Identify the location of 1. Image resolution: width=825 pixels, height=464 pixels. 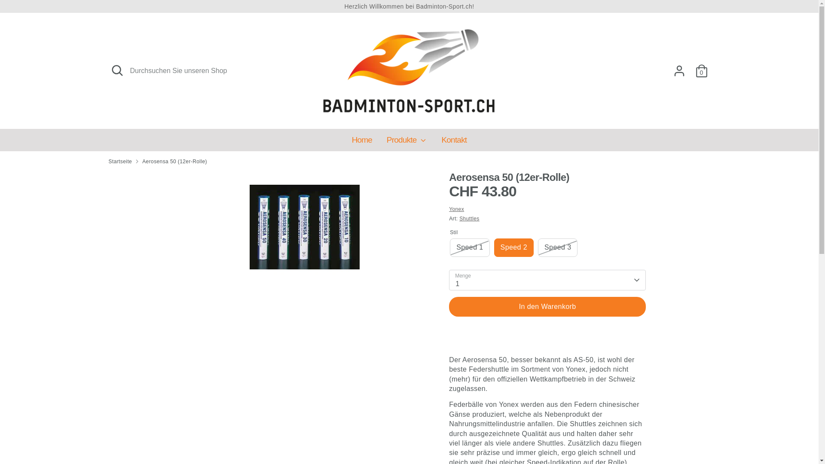
(547, 280).